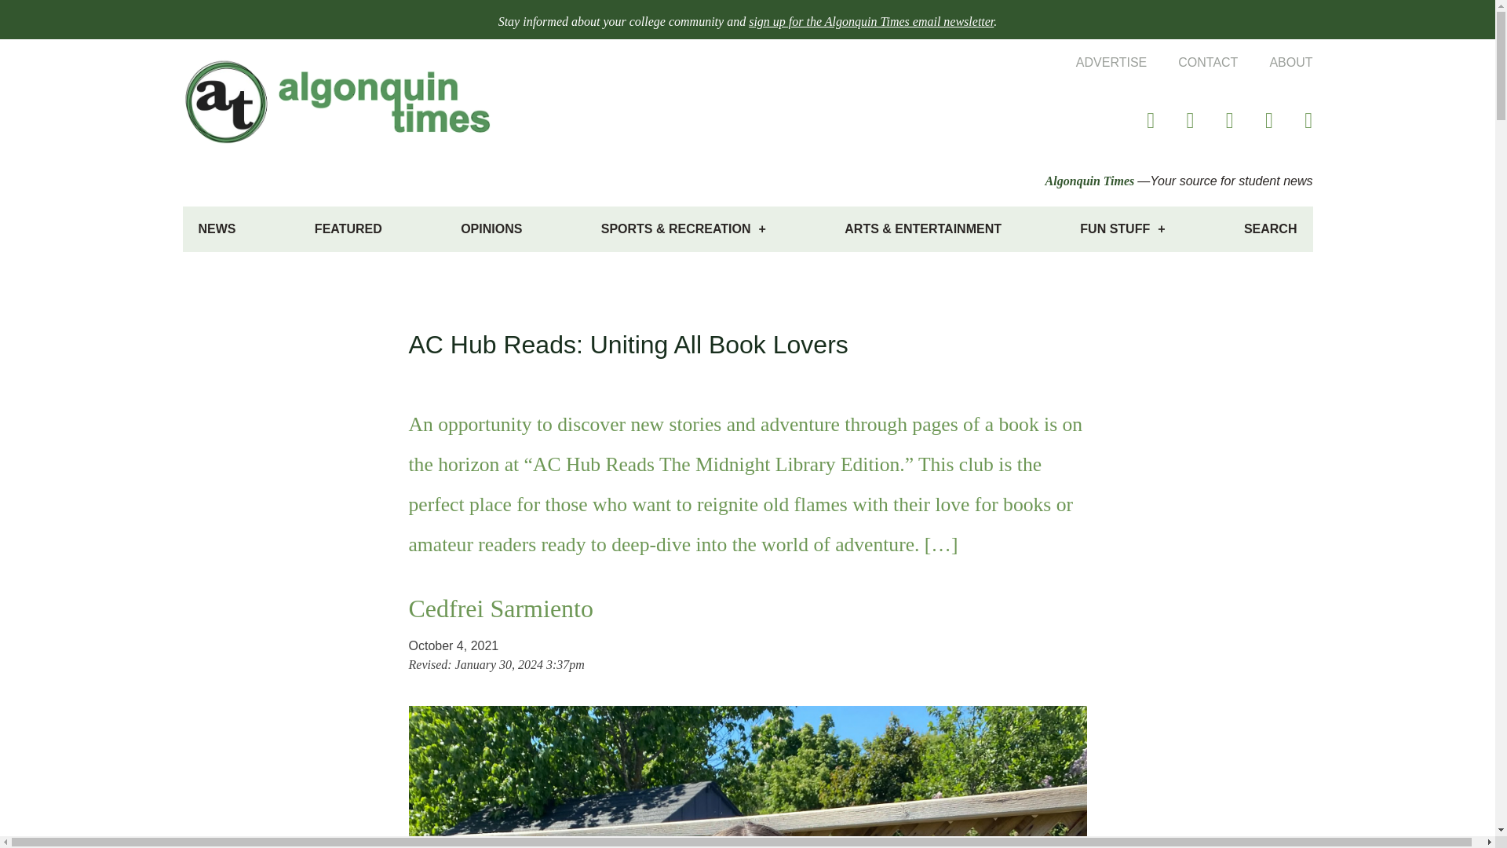  Describe the element at coordinates (871, 21) in the screenshot. I see `sign up for the Algonquin Times email newsletter` at that location.